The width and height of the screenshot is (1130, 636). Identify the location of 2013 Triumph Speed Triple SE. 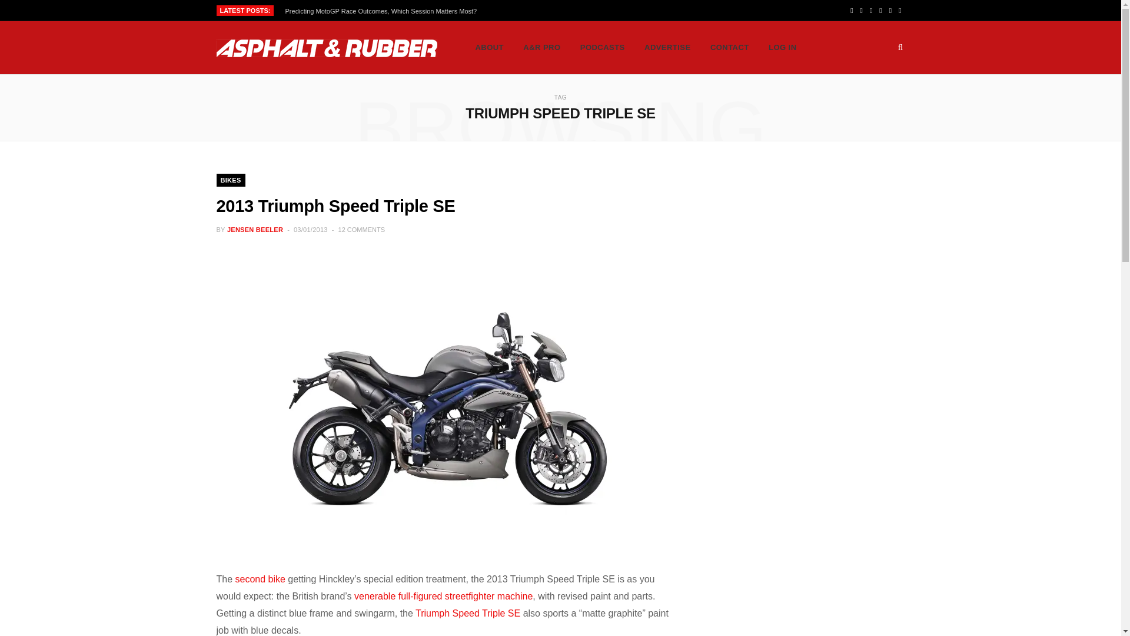
(335, 206).